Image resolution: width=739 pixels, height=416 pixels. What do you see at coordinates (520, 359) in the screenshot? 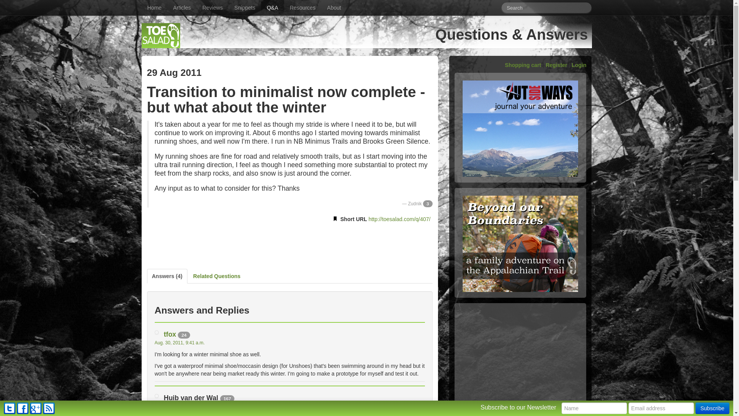
I see `Advertisement` at bounding box center [520, 359].